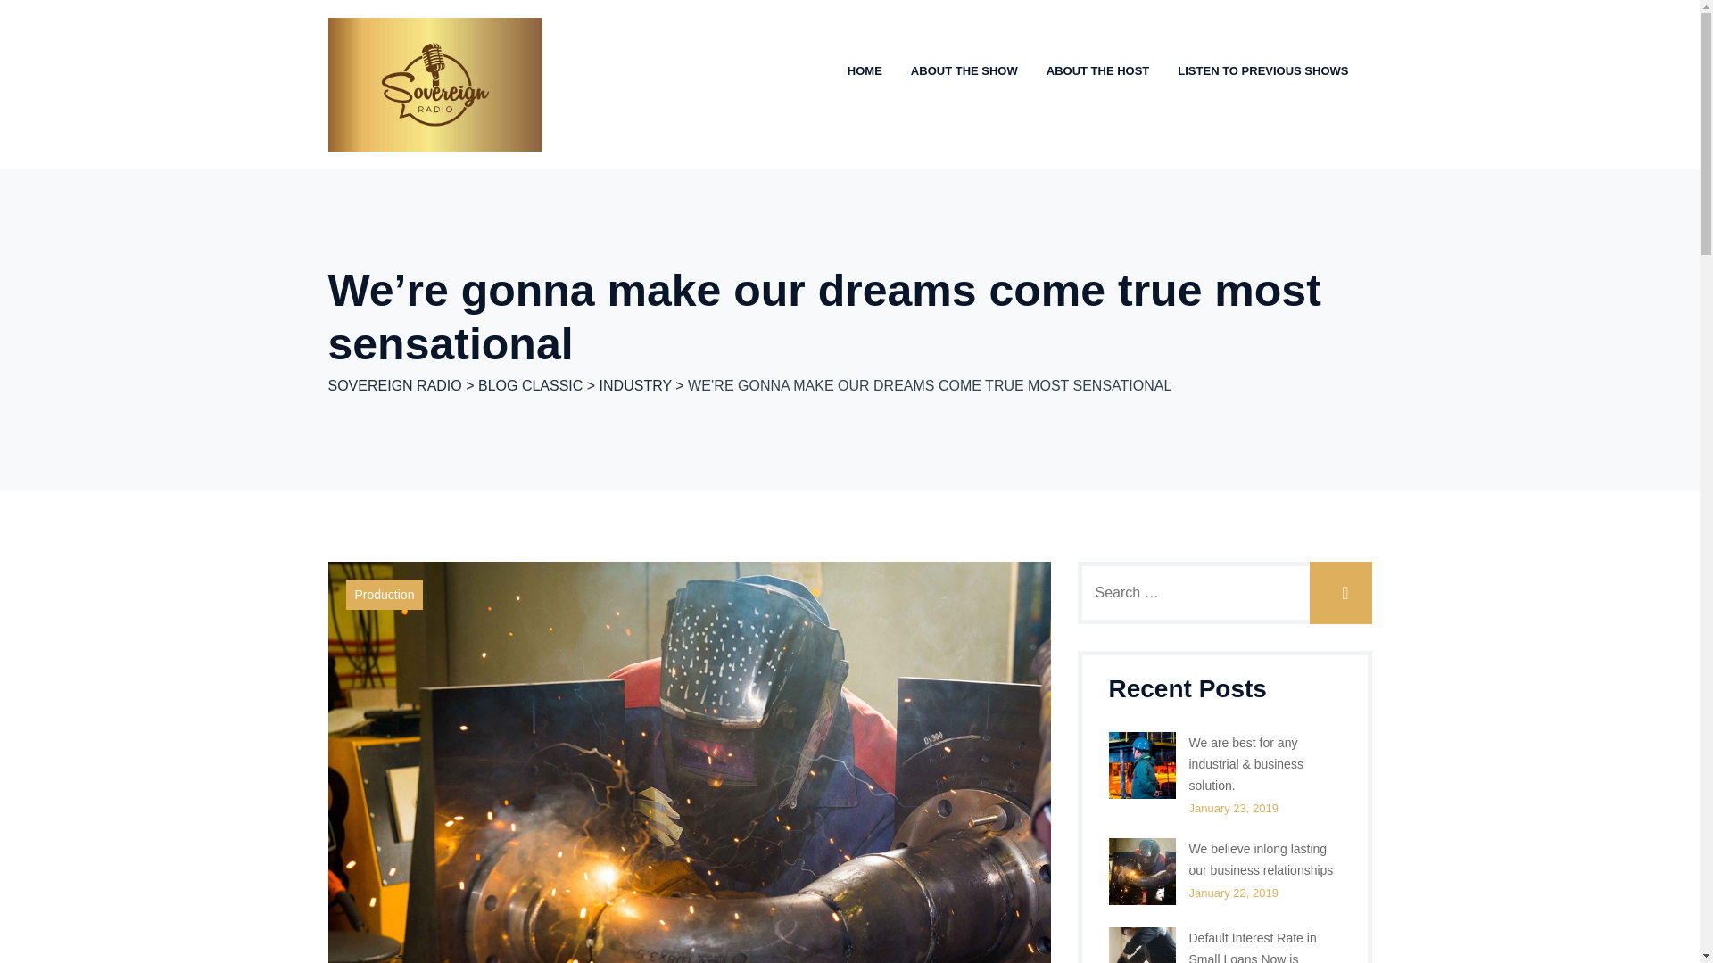  I want to click on Go to Blog Classic., so click(530, 385).